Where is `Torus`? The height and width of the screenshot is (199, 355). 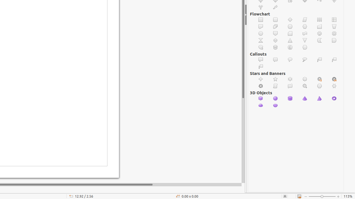
Torus is located at coordinates (334, 98).